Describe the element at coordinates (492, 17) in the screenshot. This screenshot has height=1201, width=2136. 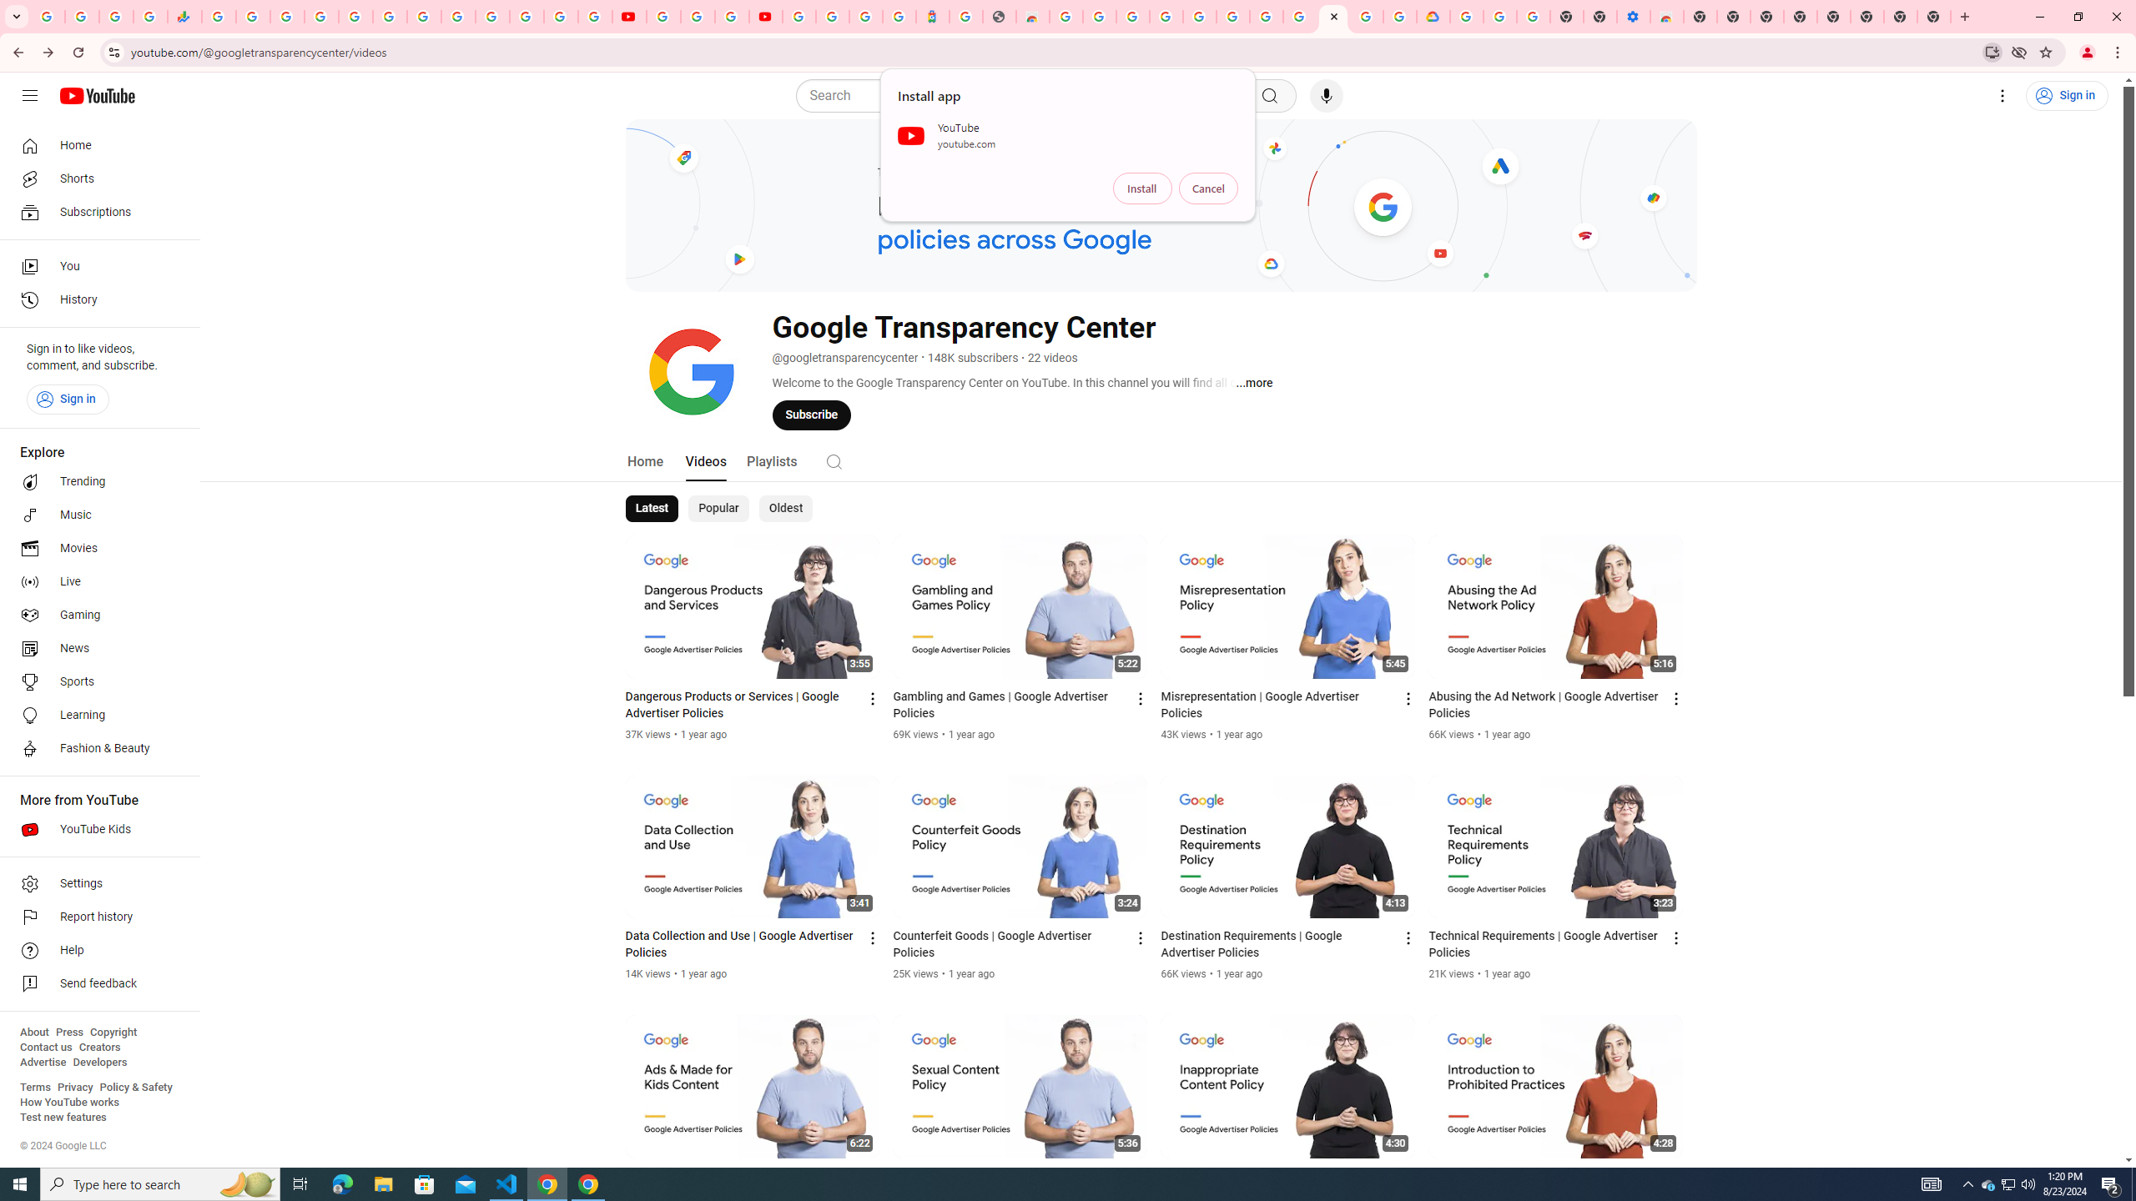
I see `Sign in - Google Accounts` at that location.